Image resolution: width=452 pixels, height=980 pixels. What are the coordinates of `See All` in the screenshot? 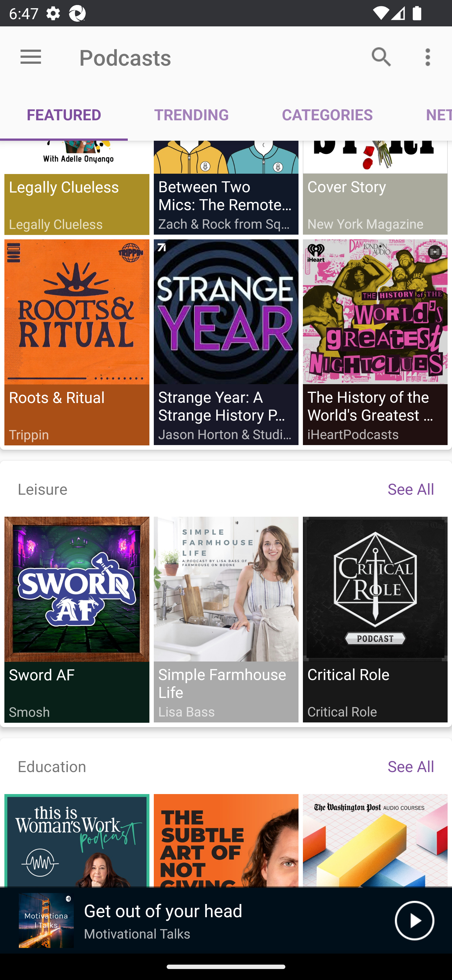 It's located at (411, 488).